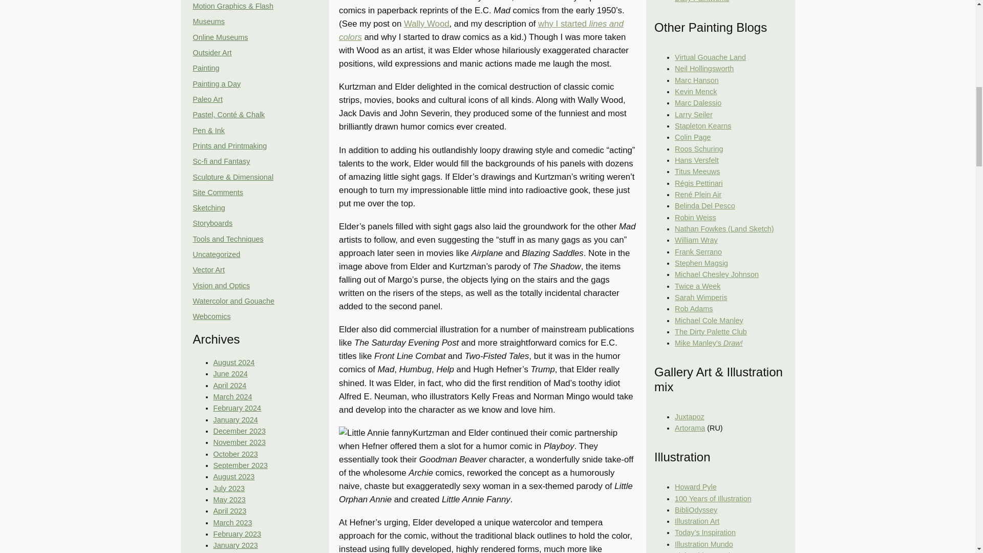  I want to click on Sketching, so click(209, 208).